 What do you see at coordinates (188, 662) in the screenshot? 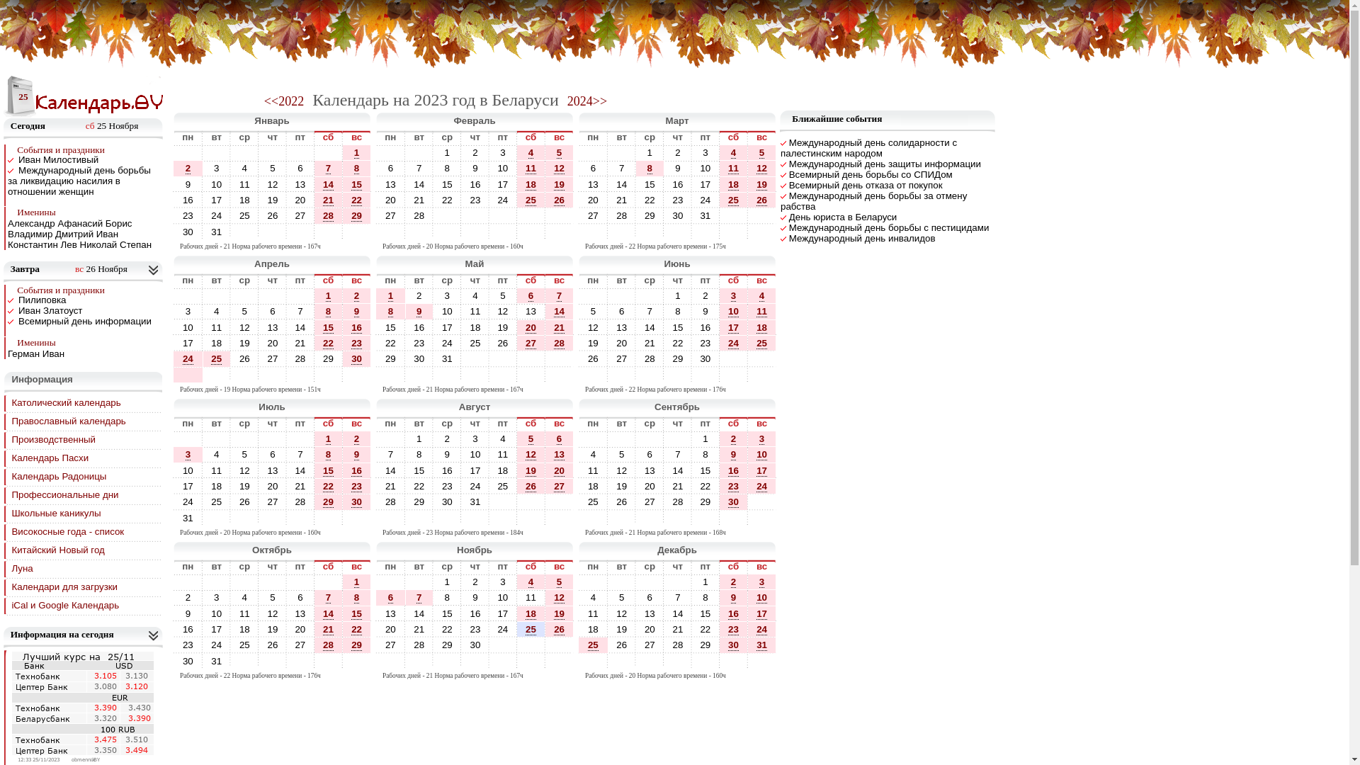
I see `30` at bounding box center [188, 662].